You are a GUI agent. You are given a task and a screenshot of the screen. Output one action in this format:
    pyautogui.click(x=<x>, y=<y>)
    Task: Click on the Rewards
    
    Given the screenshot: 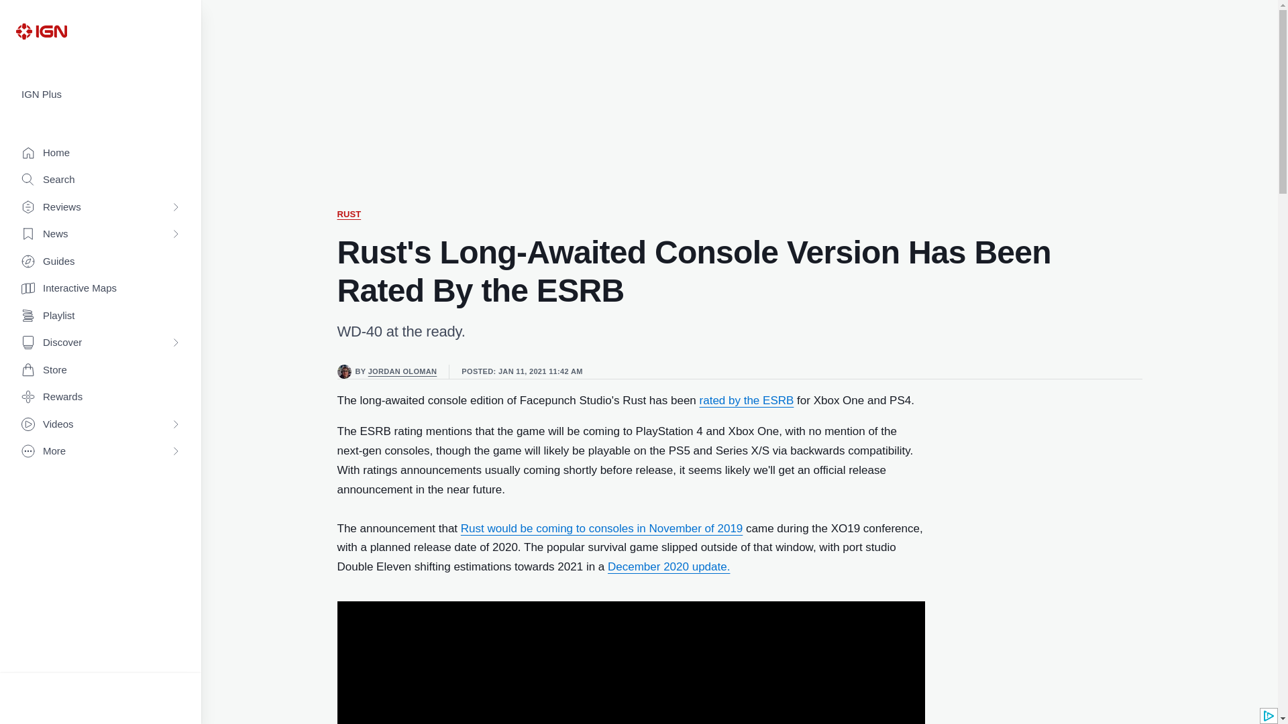 What is the action you would take?
    pyautogui.click(x=101, y=397)
    